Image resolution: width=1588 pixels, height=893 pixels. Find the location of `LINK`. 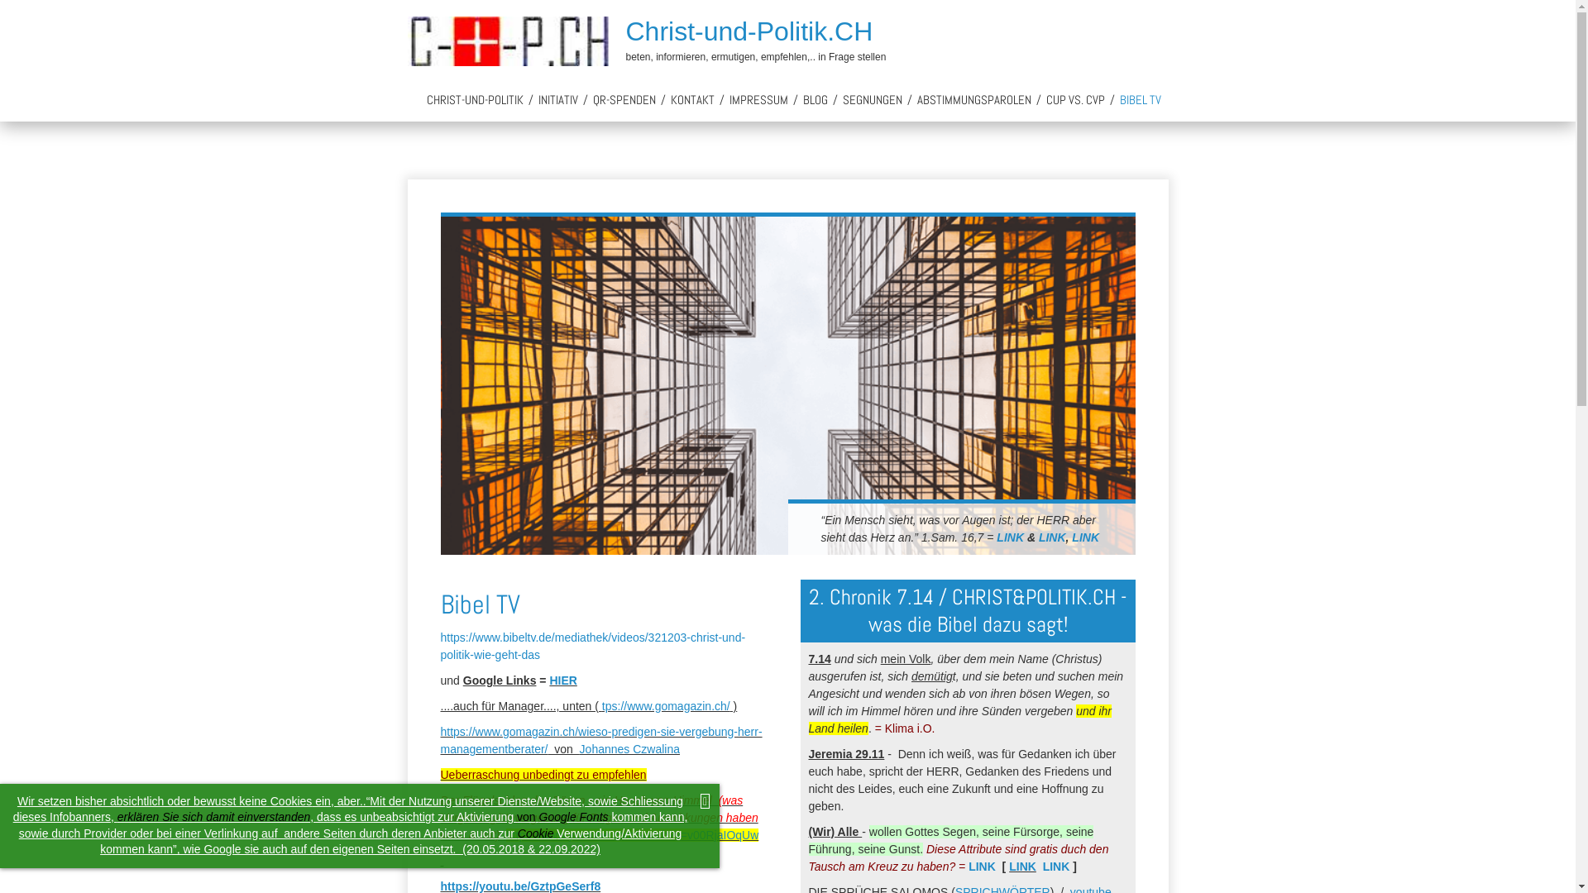

LINK is located at coordinates (1011, 537).